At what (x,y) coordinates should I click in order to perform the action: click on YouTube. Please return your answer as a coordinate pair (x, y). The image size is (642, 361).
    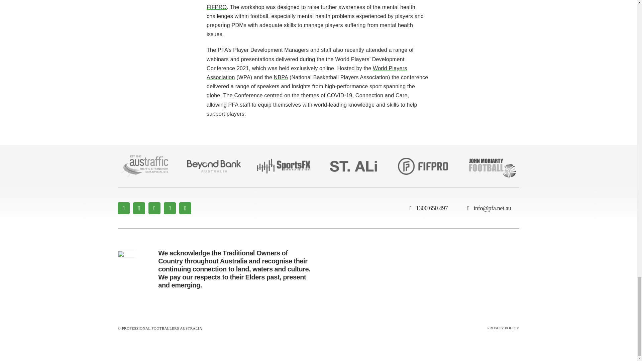
    Looking at the image, I should click on (170, 208).